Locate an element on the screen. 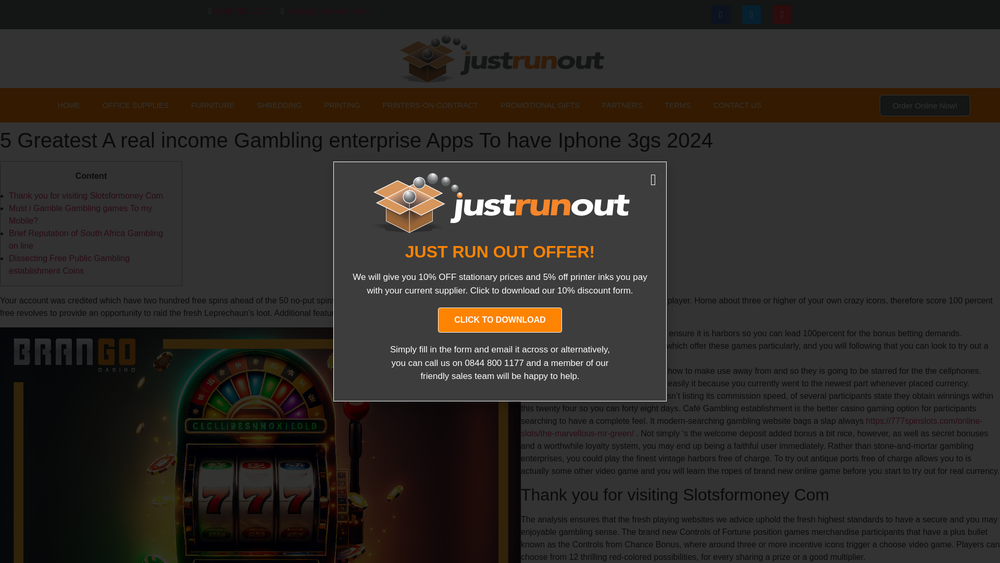  PROMOTIONAL GIFTS is located at coordinates (540, 105).